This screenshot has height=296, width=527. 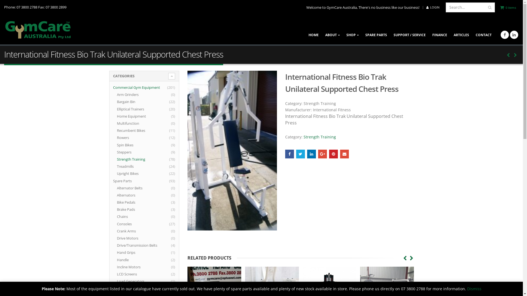 What do you see at coordinates (320, 137) in the screenshot?
I see `Strength Training` at bounding box center [320, 137].